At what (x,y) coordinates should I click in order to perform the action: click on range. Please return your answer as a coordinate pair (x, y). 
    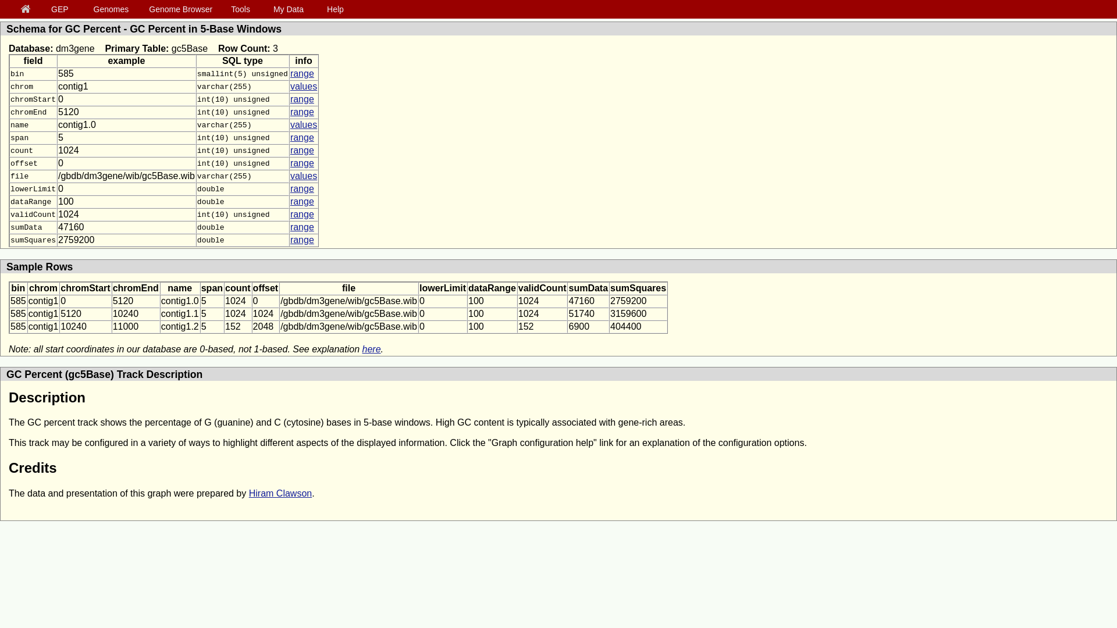
    Looking at the image, I should click on (302, 188).